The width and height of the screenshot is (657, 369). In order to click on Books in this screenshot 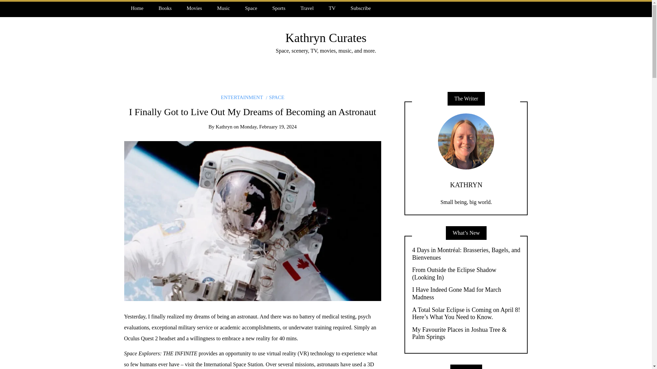, I will do `click(165, 8)`.